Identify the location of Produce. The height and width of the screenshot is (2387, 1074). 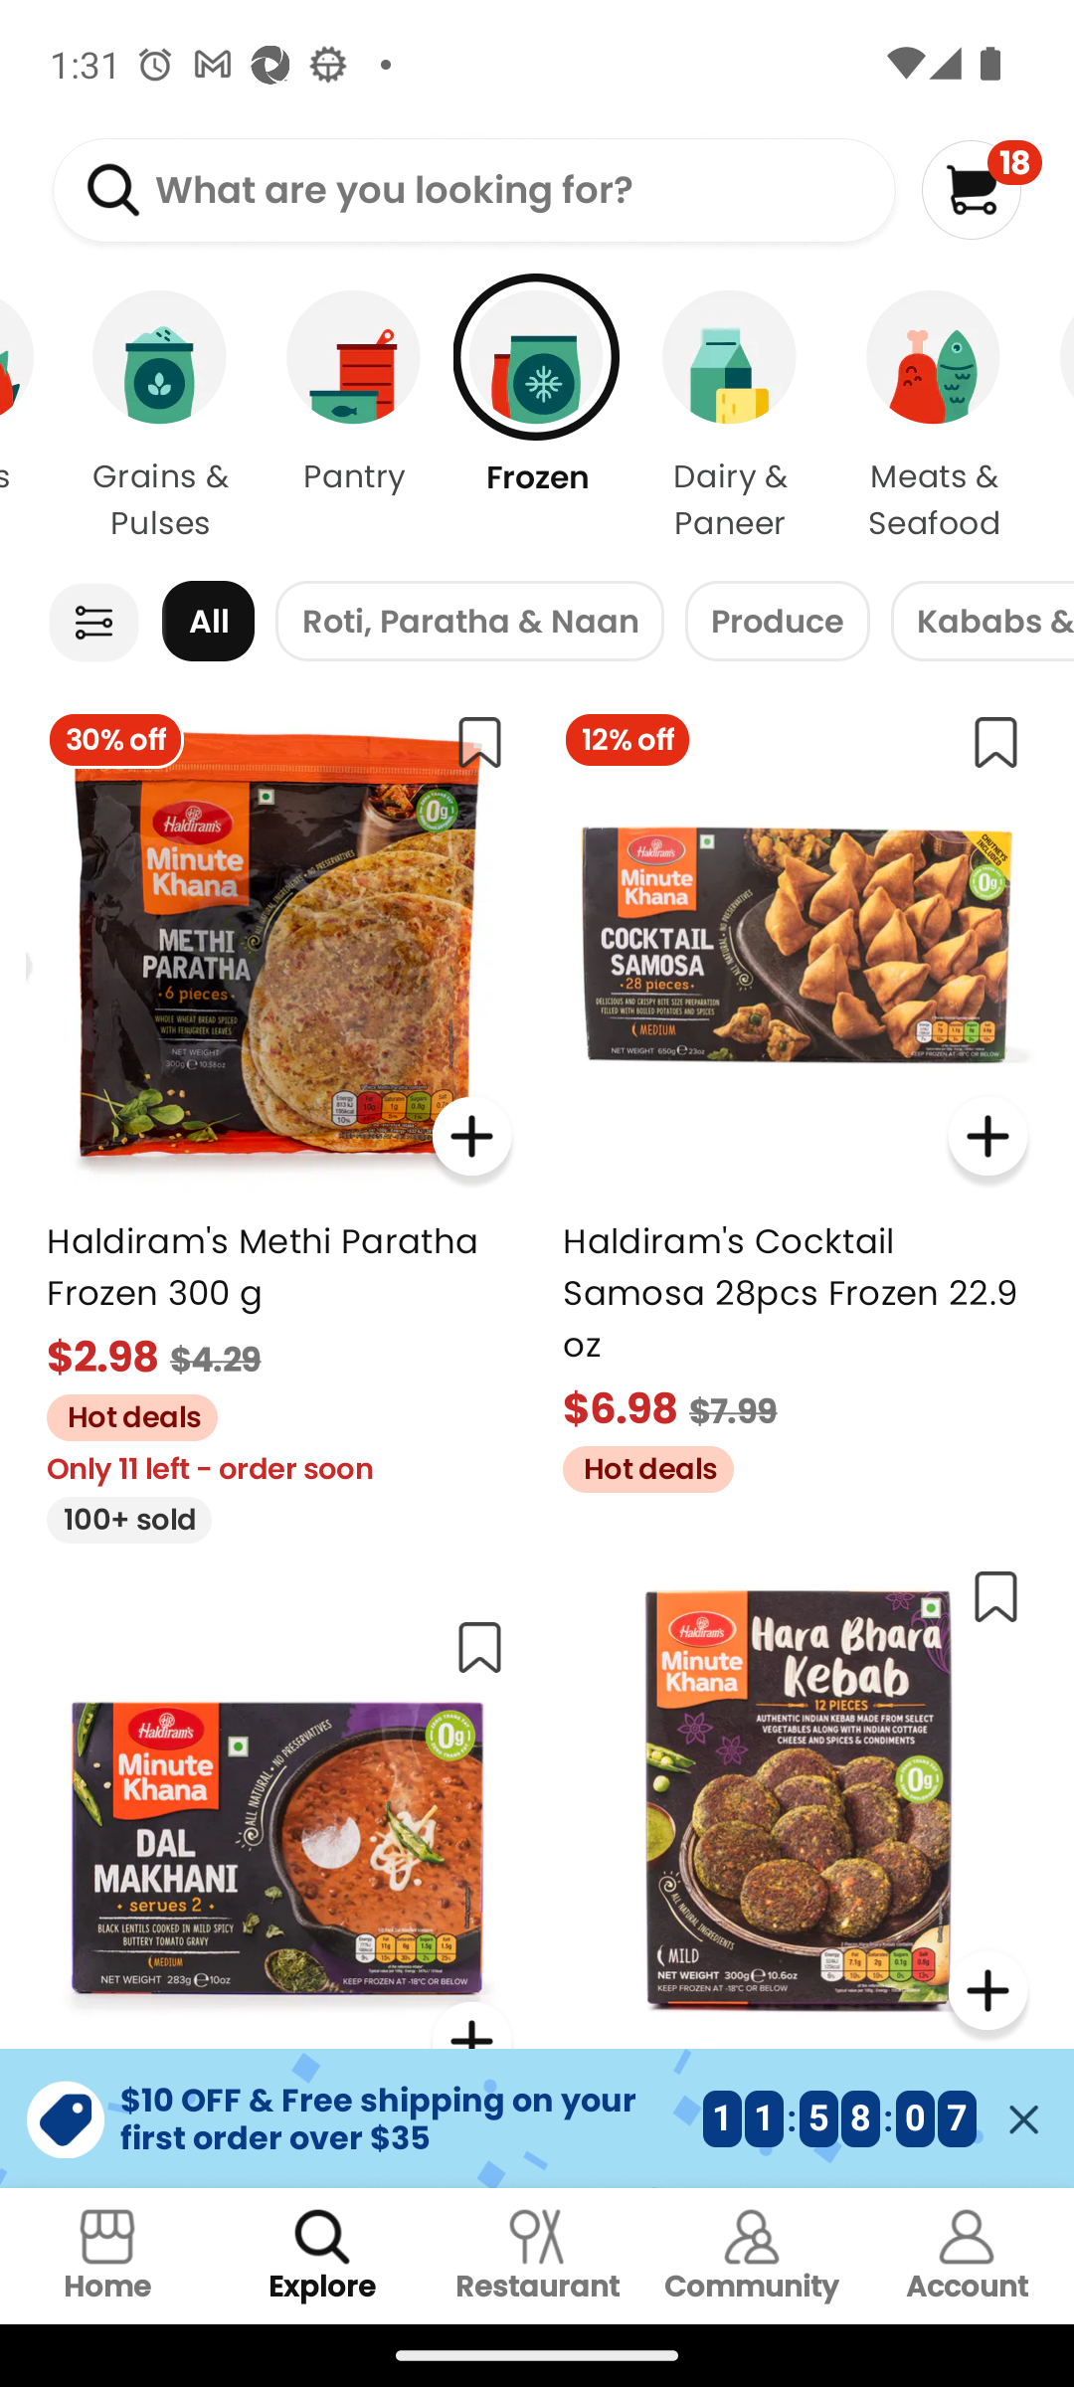
(778, 621).